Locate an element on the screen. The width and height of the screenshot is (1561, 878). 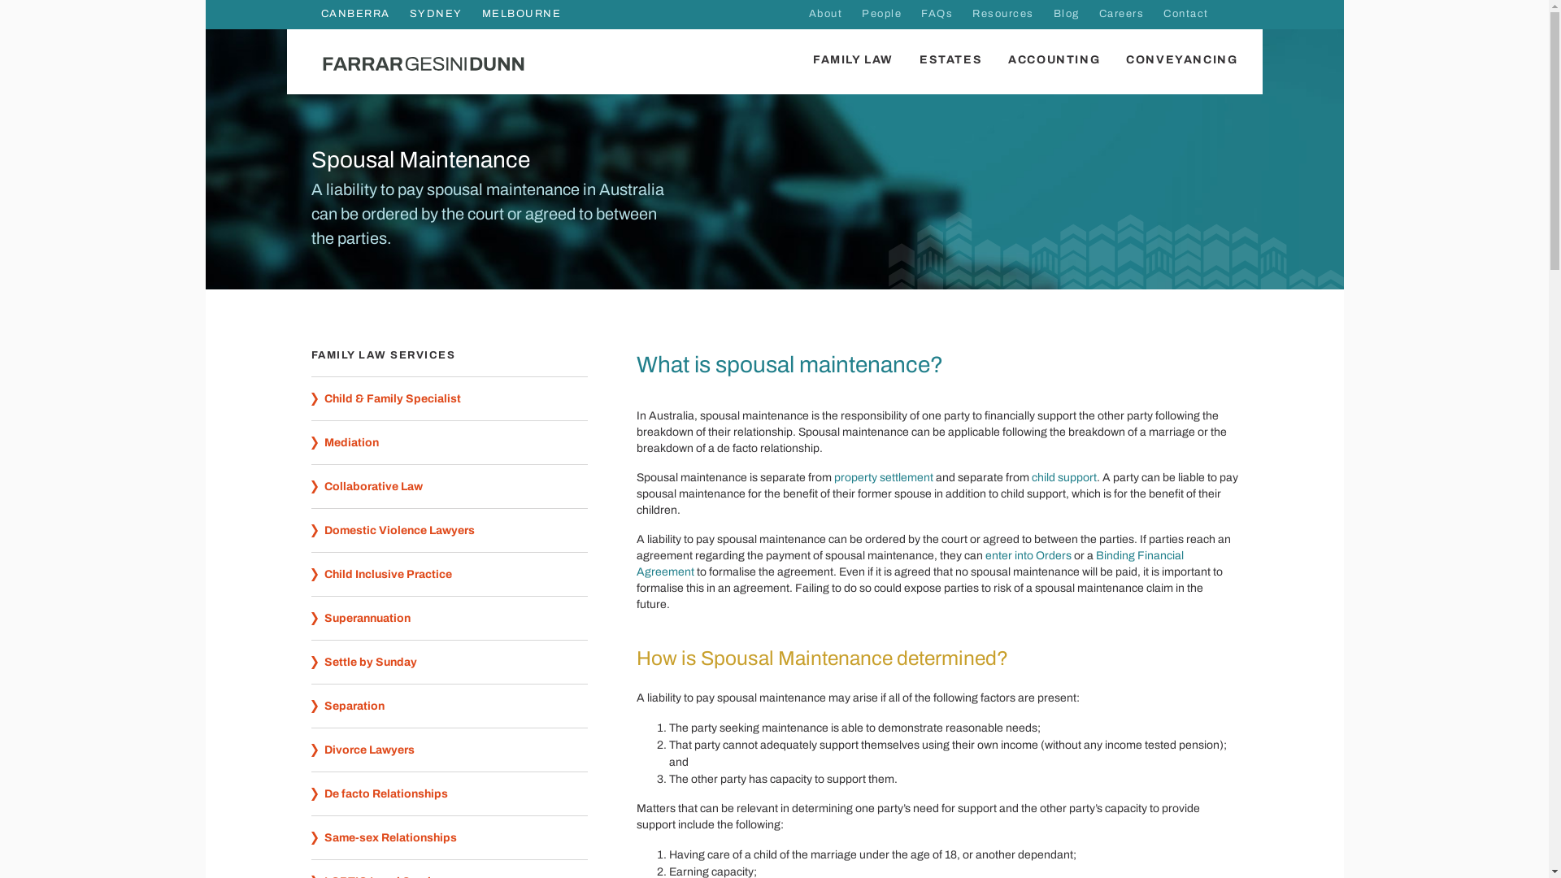
Careers is located at coordinates (1122, 15).